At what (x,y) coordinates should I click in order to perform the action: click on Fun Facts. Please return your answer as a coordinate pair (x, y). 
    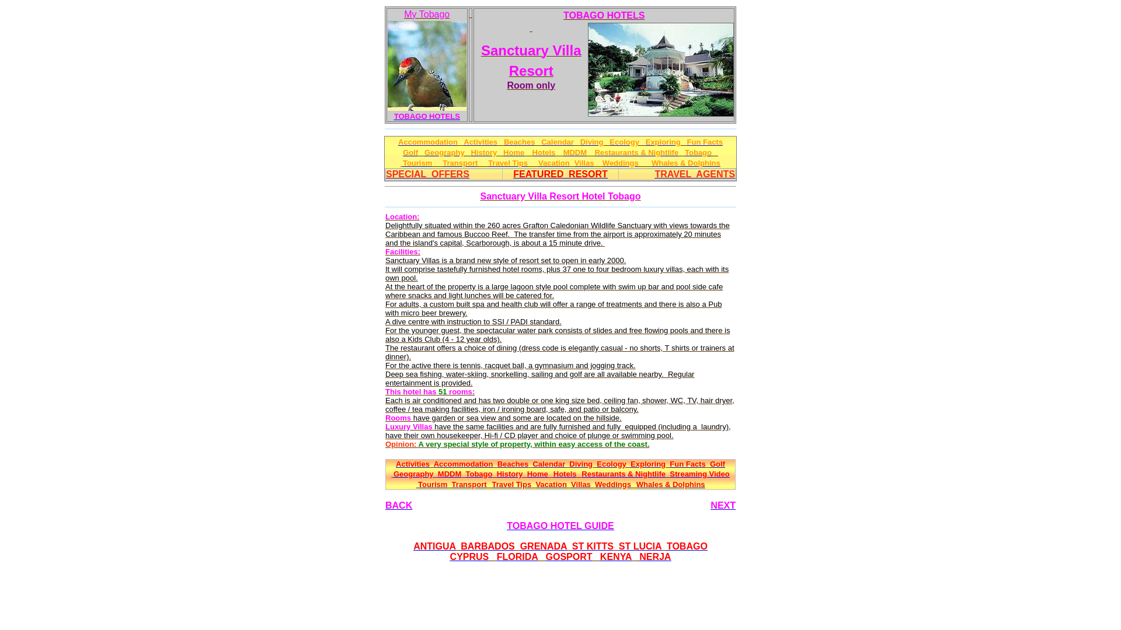
    Looking at the image, I should click on (705, 141).